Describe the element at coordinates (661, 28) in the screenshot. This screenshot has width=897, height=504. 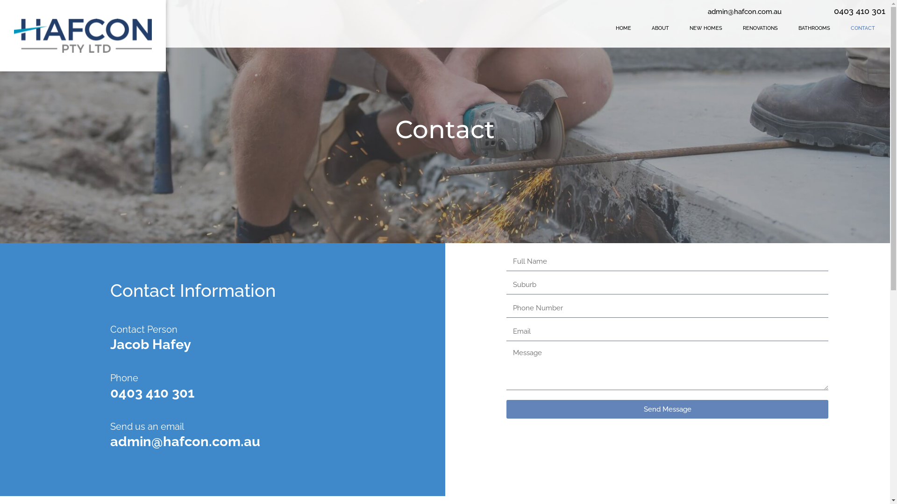
I see `ABOUT` at that location.